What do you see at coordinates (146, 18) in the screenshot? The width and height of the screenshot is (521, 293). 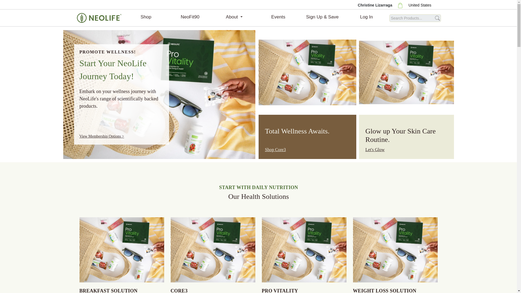 I see `Shop` at bounding box center [146, 18].